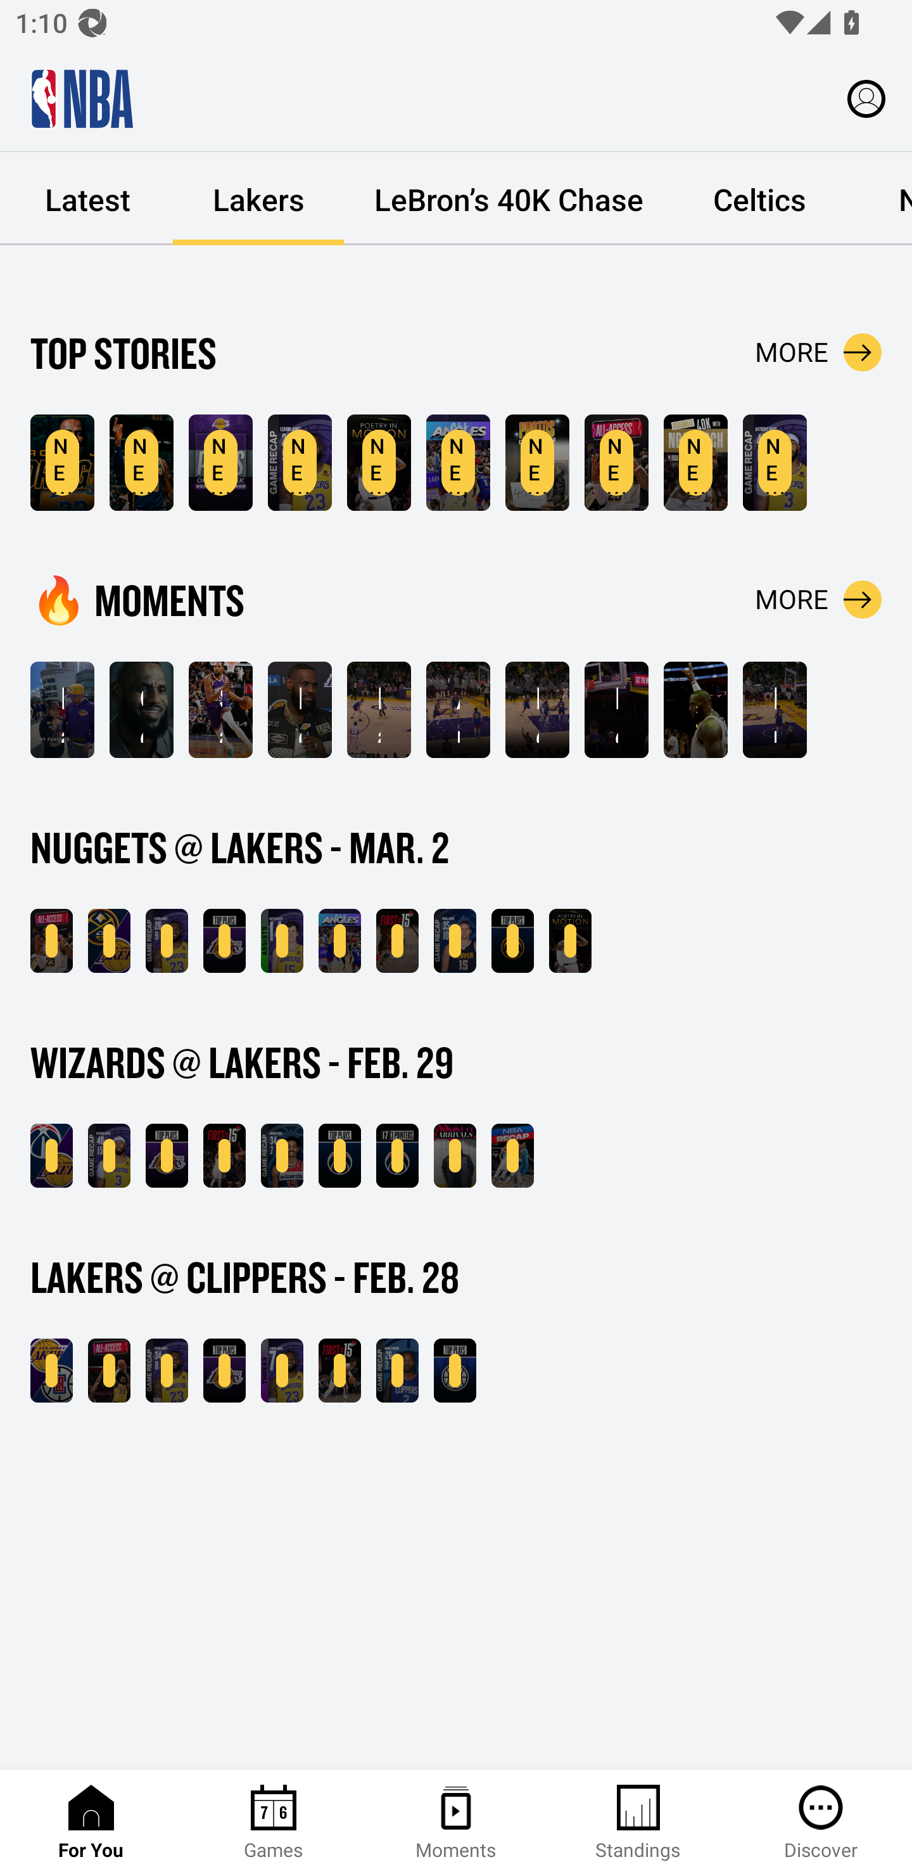 Image resolution: width=912 pixels, height=1876 pixels. I want to click on Highlights From Kawhi Leonard's 26-Point Game NEW, so click(396, 1372).